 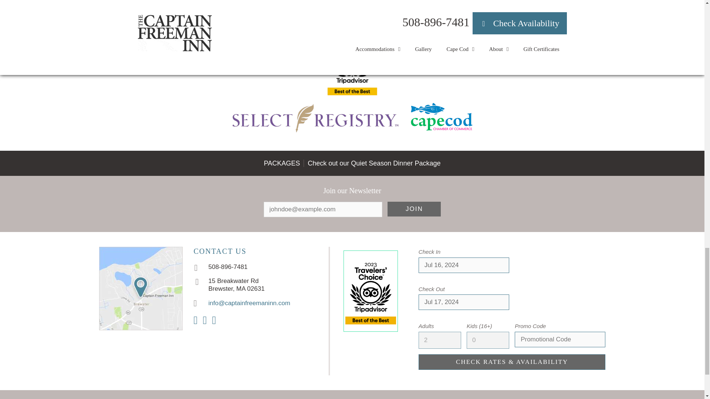 I want to click on Join, so click(x=414, y=209).